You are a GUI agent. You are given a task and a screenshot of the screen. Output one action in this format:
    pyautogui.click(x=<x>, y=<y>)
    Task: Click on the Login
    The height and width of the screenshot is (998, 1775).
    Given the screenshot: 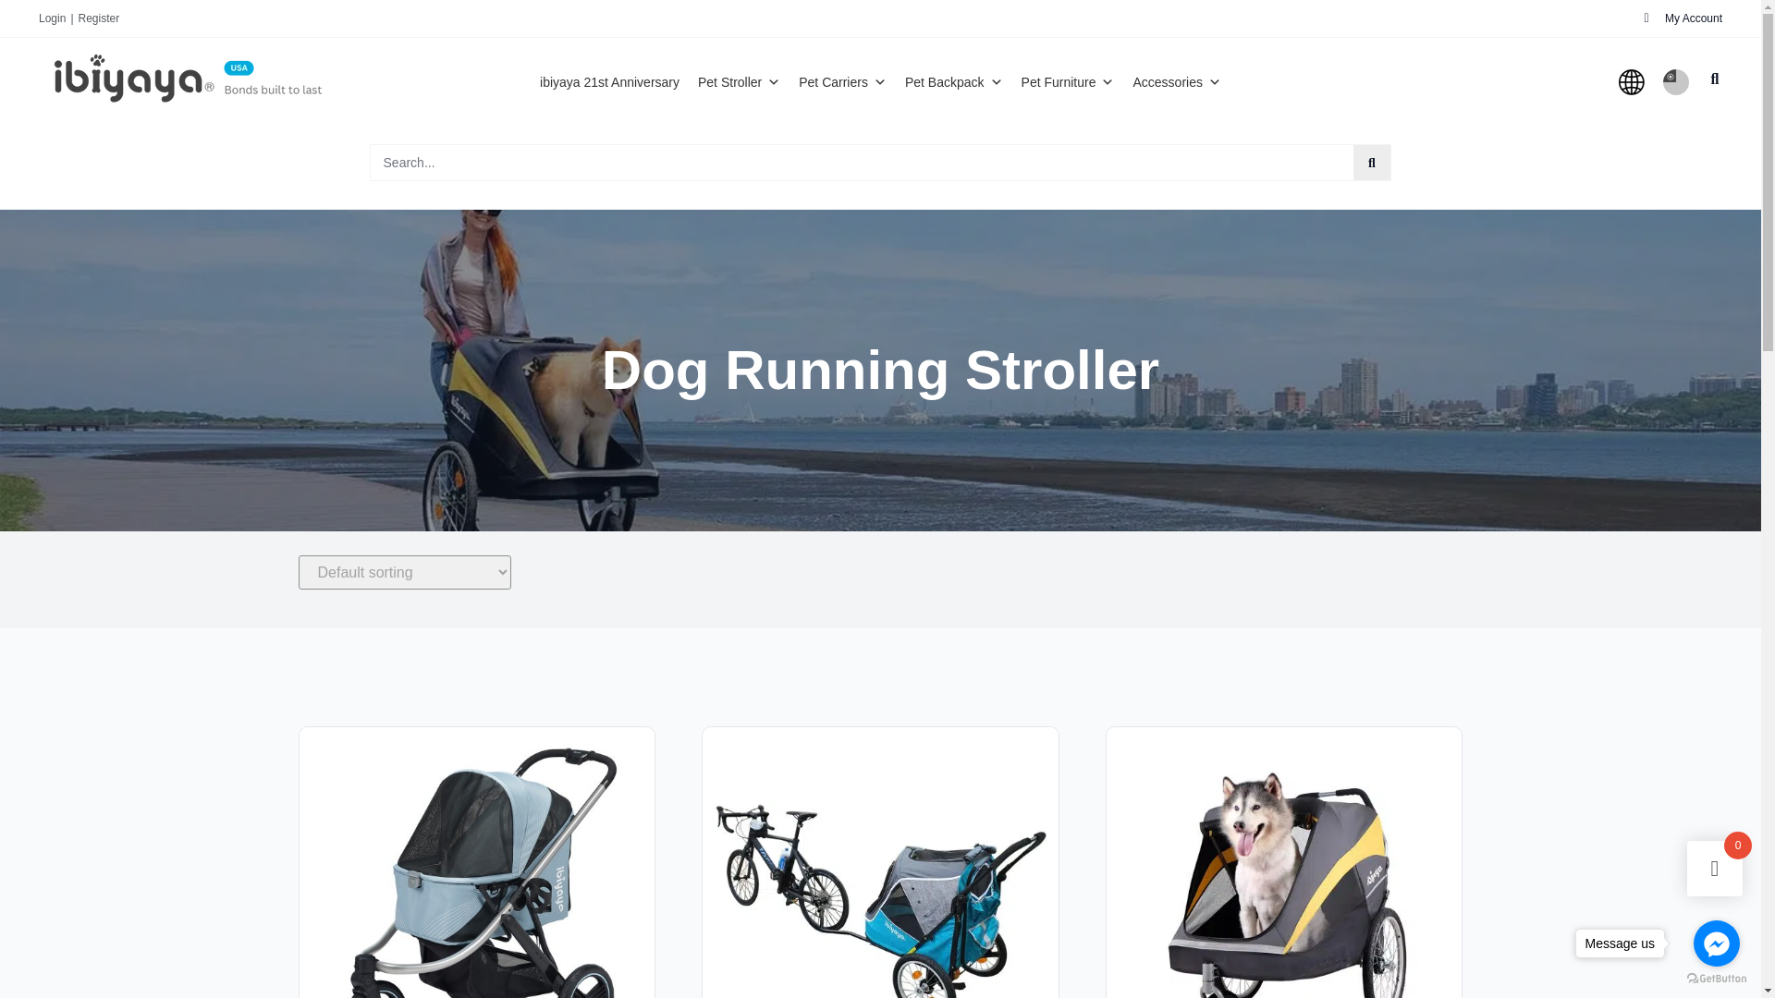 What is the action you would take?
    pyautogui.click(x=52, y=18)
    